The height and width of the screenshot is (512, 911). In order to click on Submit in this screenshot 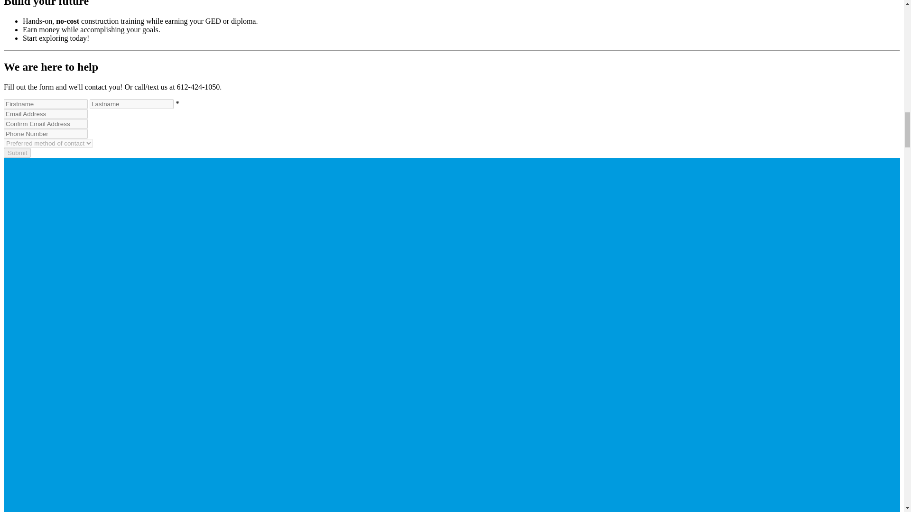, I will do `click(17, 153)`.